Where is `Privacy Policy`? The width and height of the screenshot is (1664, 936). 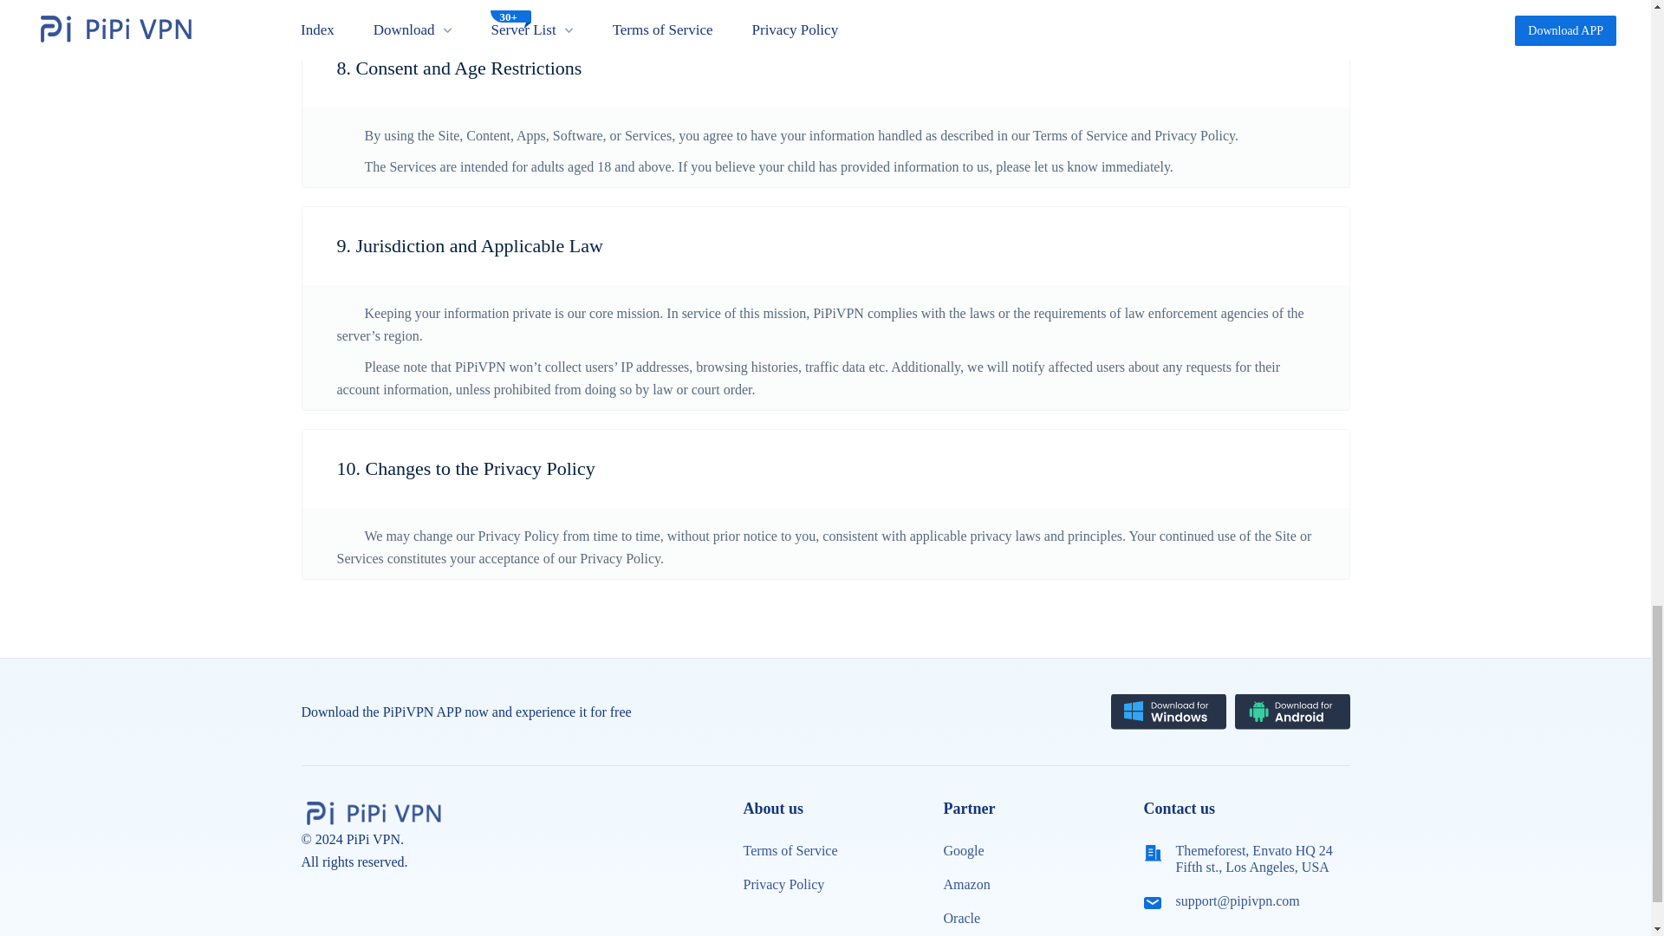 Privacy Policy is located at coordinates (784, 884).